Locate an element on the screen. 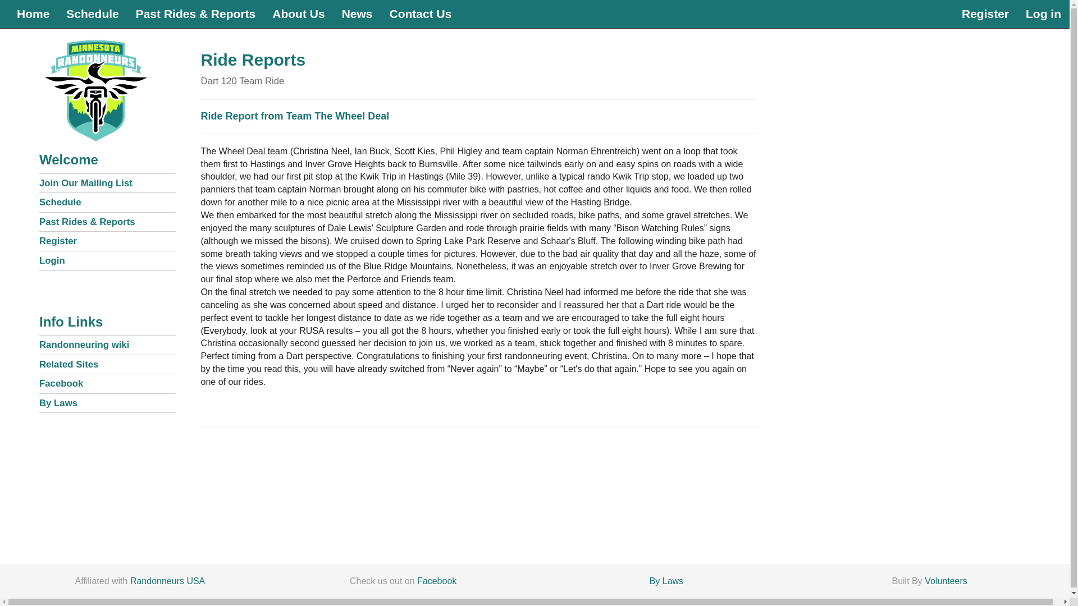 This screenshot has width=1078, height=606. News is located at coordinates (357, 13).